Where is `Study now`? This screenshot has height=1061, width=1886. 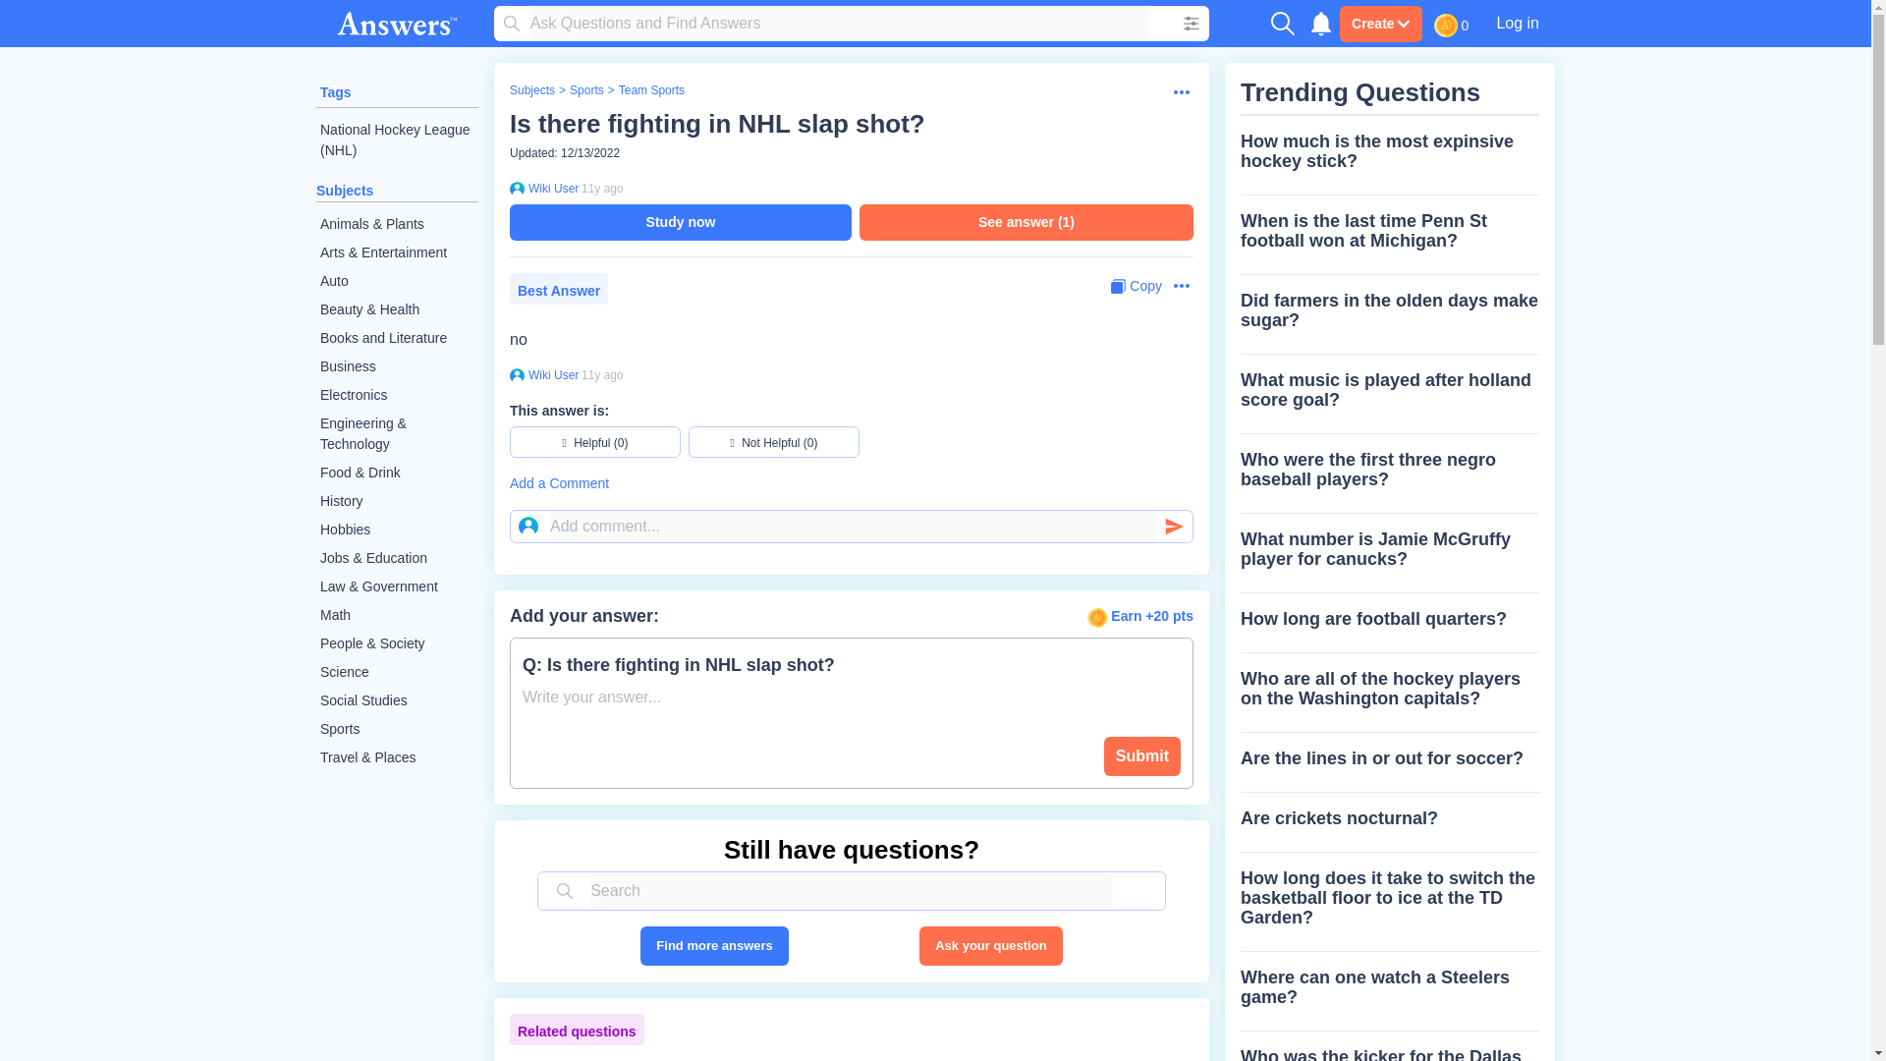
Study now is located at coordinates (680, 222).